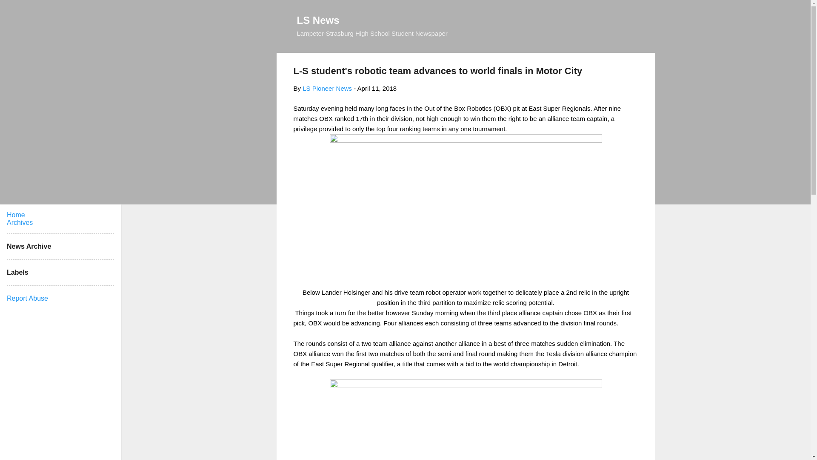  What do you see at coordinates (377, 88) in the screenshot?
I see `permanent link` at bounding box center [377, 88].